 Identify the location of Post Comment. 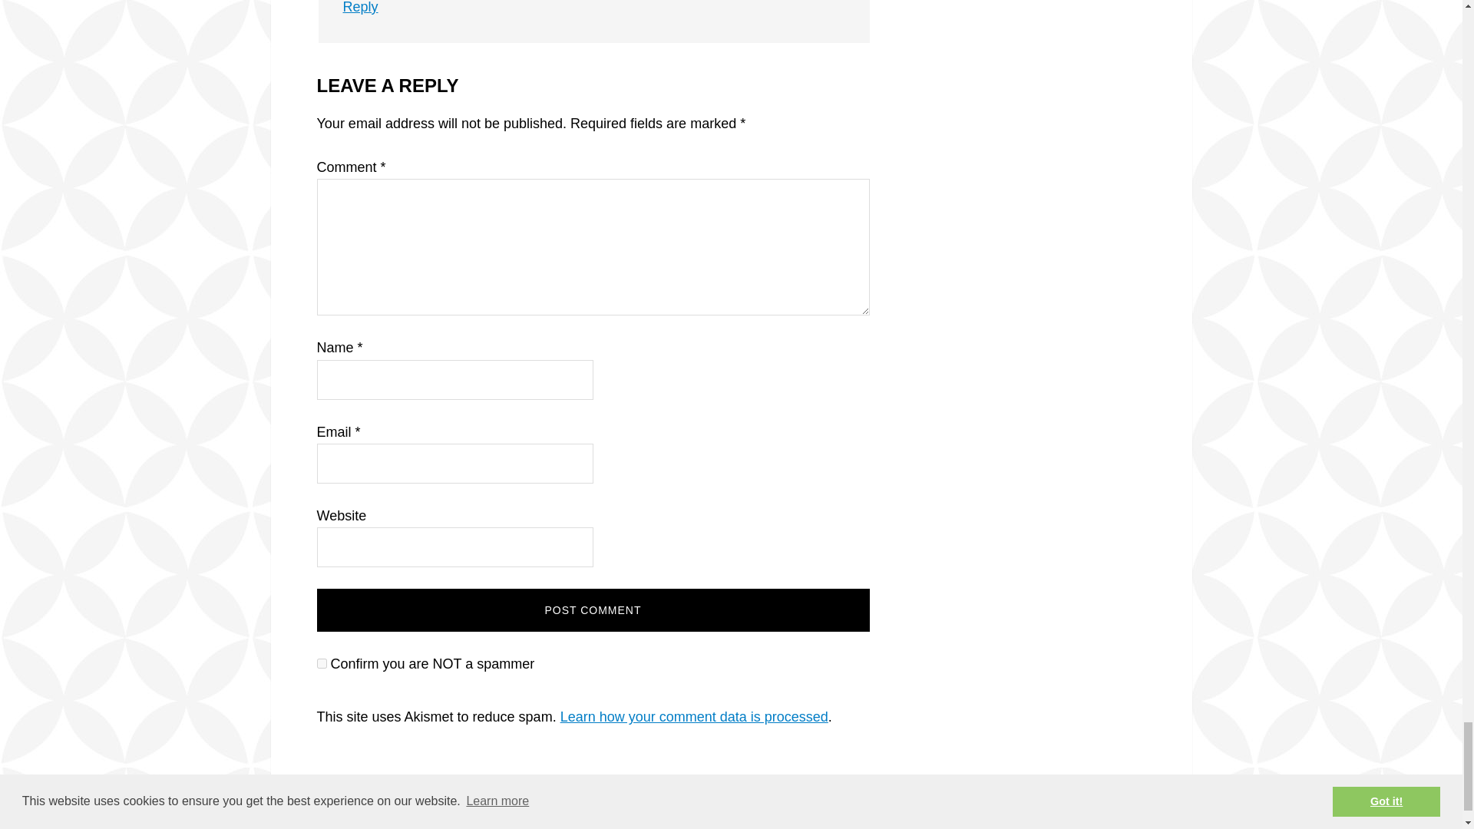
(593, 609).